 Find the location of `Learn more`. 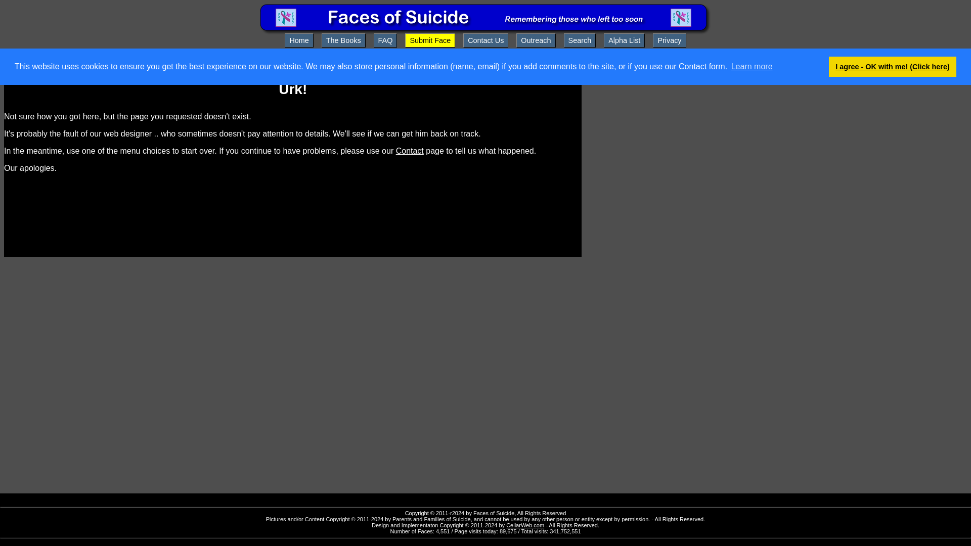

Learn more is located at coordinates (752, 66).